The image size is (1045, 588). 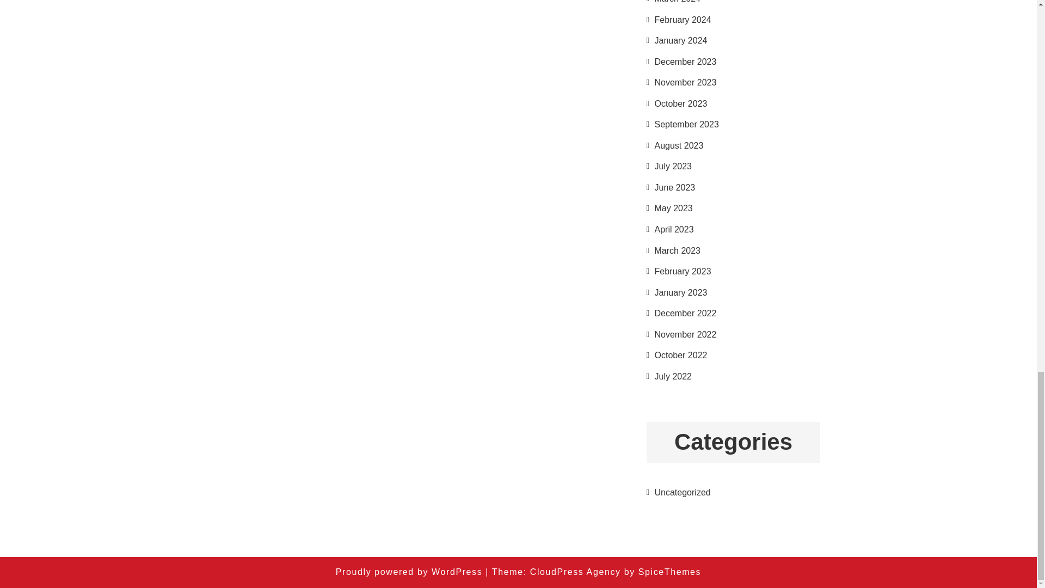 What do you see at coordinates (685, 334) in the screenshot?
I see `November 2022` at bounding box center [685, 334].